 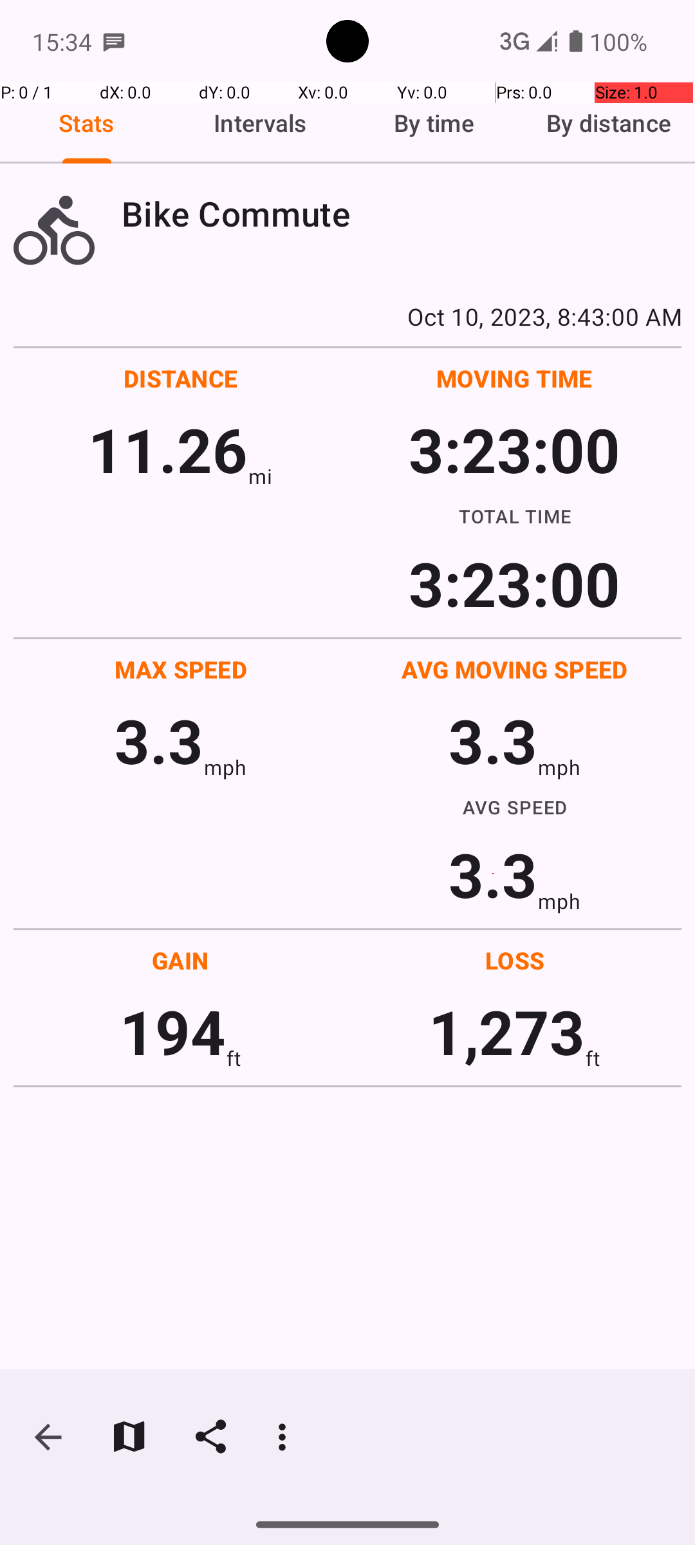 I want to click on LOSS, so click(x=515, y=960).